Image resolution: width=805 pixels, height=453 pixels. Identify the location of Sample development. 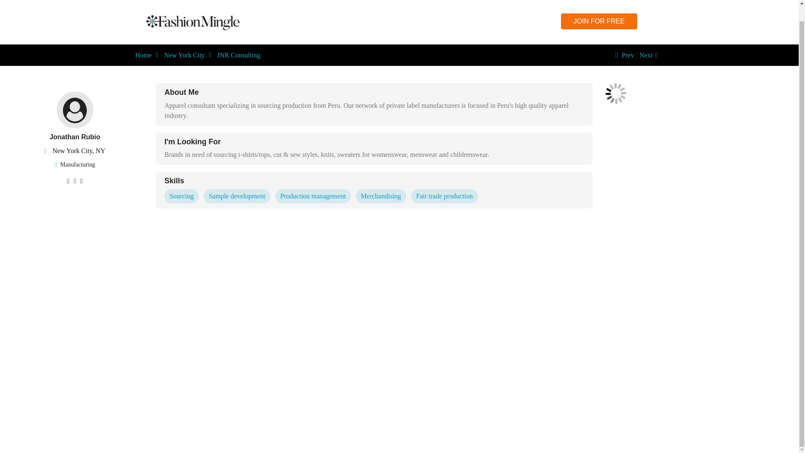
(237, 196).